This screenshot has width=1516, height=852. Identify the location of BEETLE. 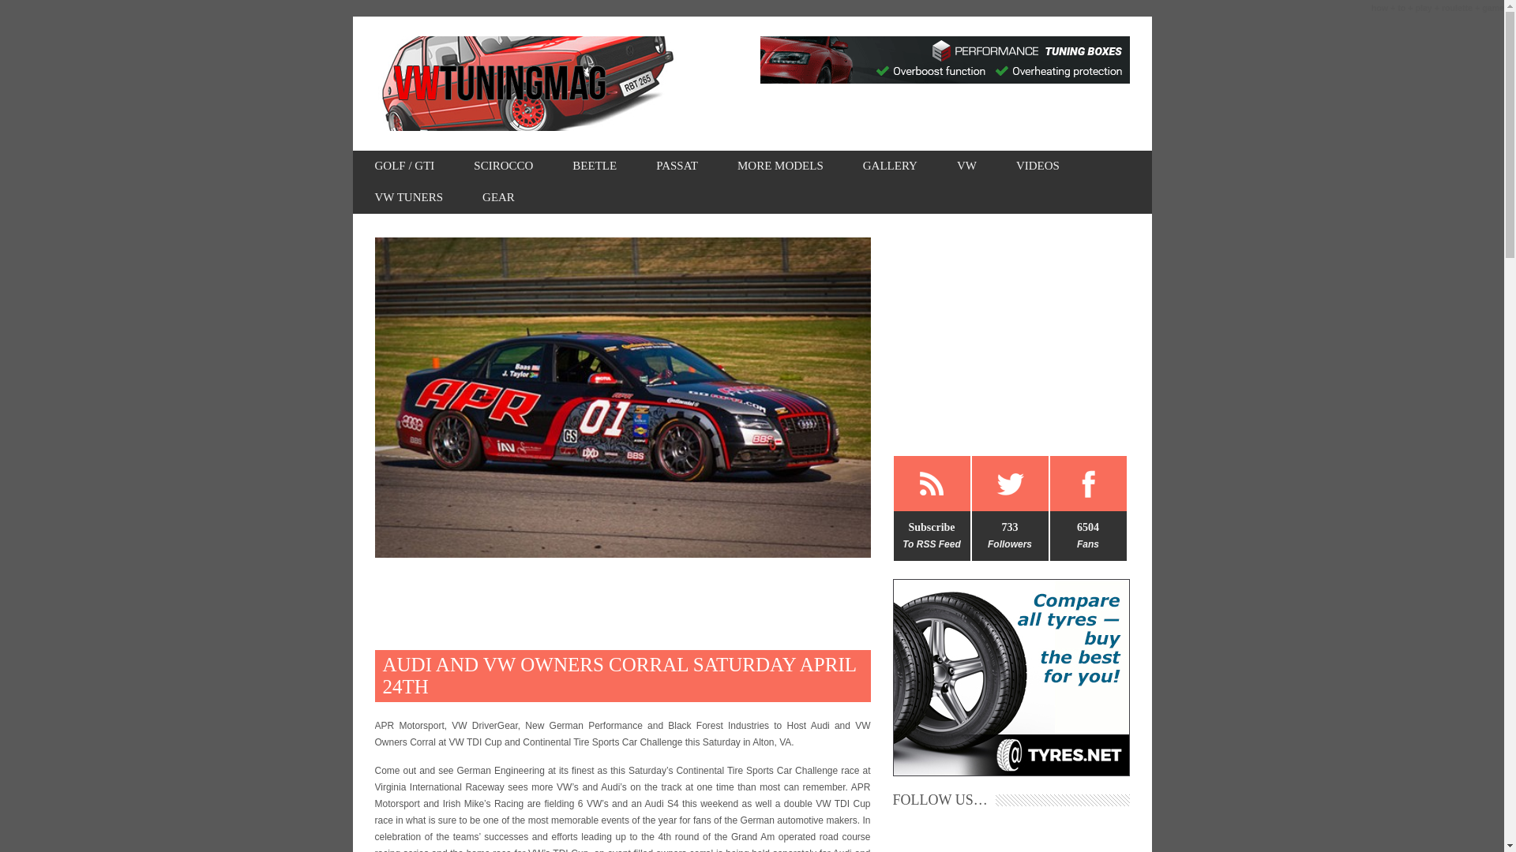
(595, 166).